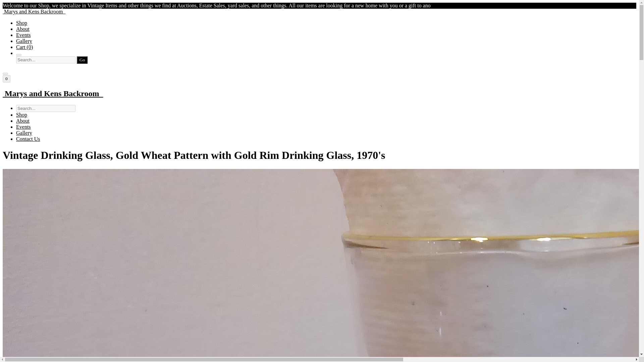 This screenshot has height=362, width=644. I want to click on 0, so click(6, 78).